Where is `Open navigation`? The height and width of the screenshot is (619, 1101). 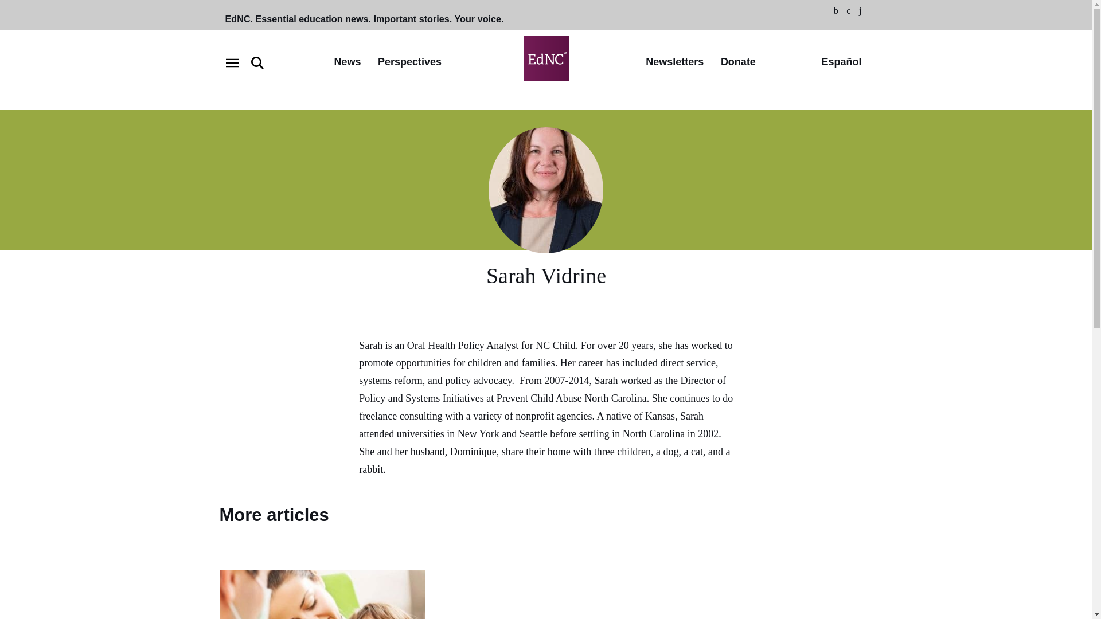
Open navigation is located at coordinates (232, 62).